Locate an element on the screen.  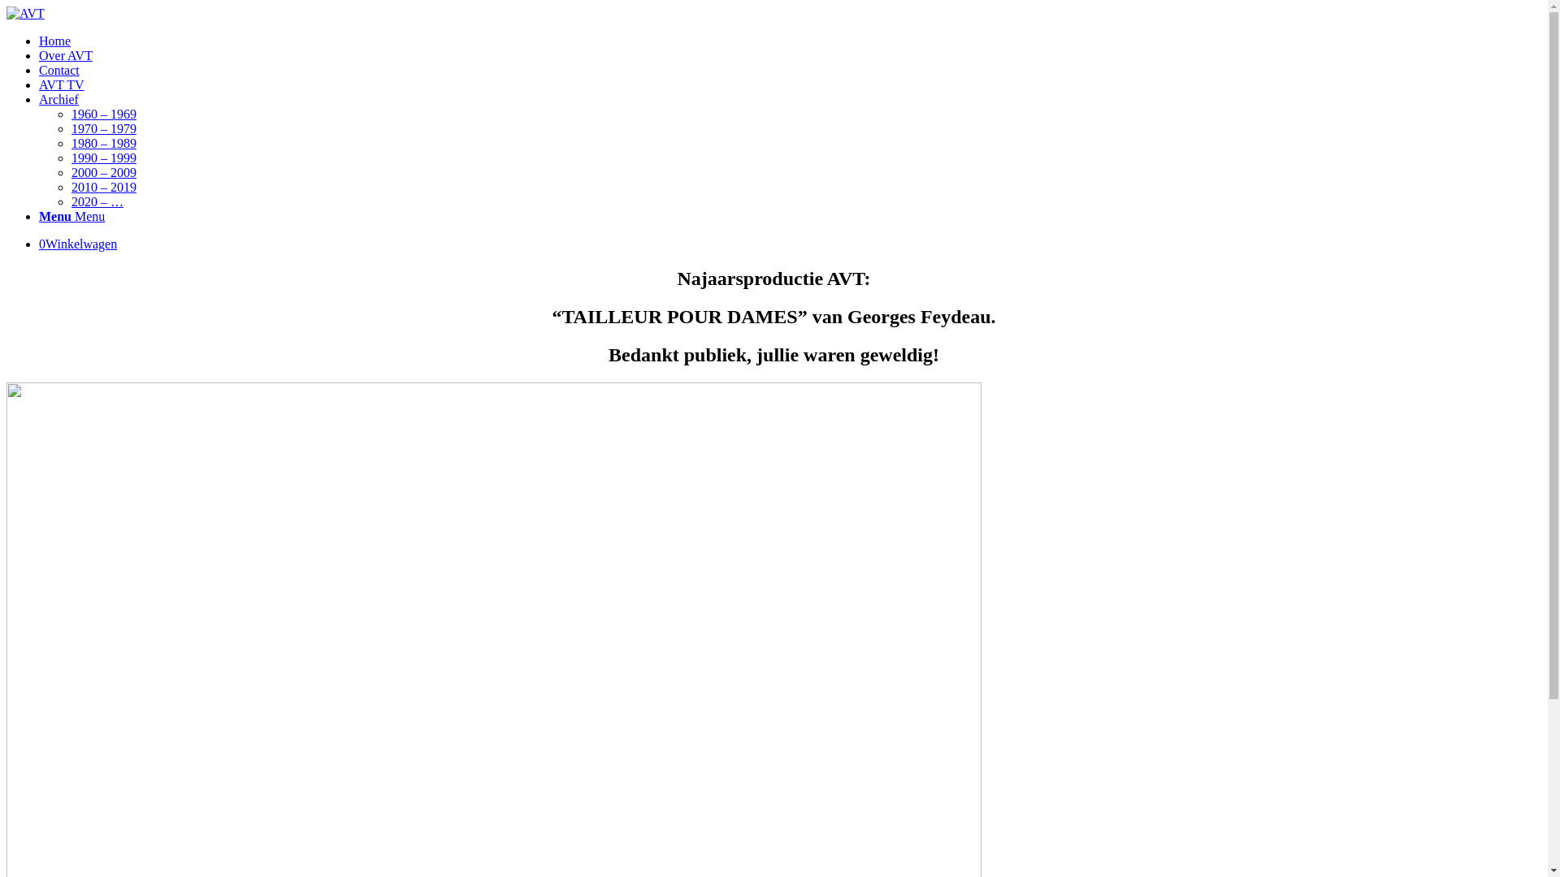
Home is located at coordinates (55, 41).